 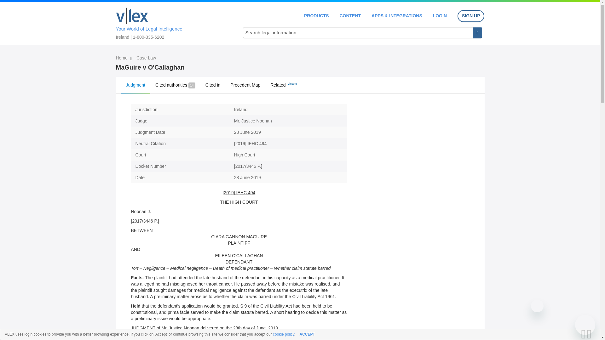 I want to click on Case Law, so click(x=146, y=58).